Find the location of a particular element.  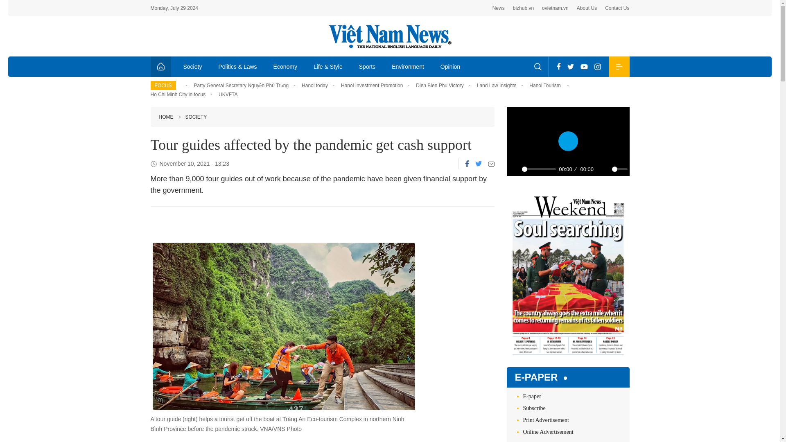

ovietnam.vn is located at coordinates (555, 8).